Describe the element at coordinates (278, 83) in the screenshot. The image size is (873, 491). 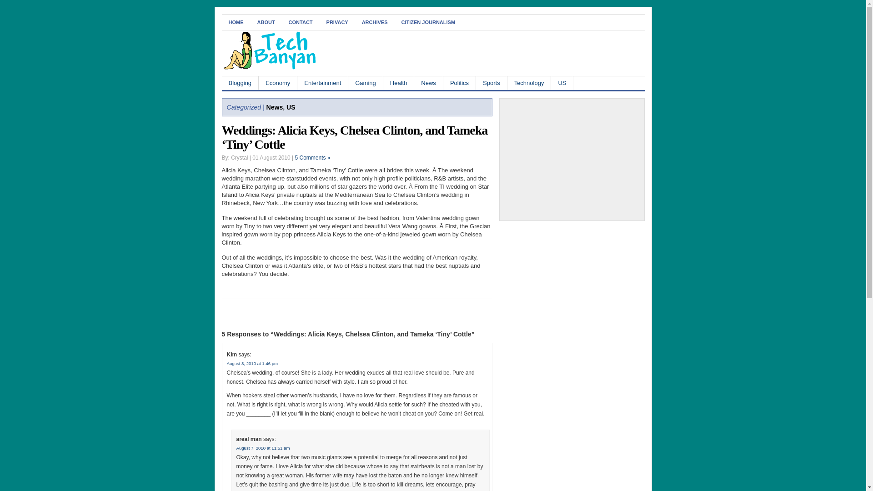
I see `View all posts filed under Economy` at that location.